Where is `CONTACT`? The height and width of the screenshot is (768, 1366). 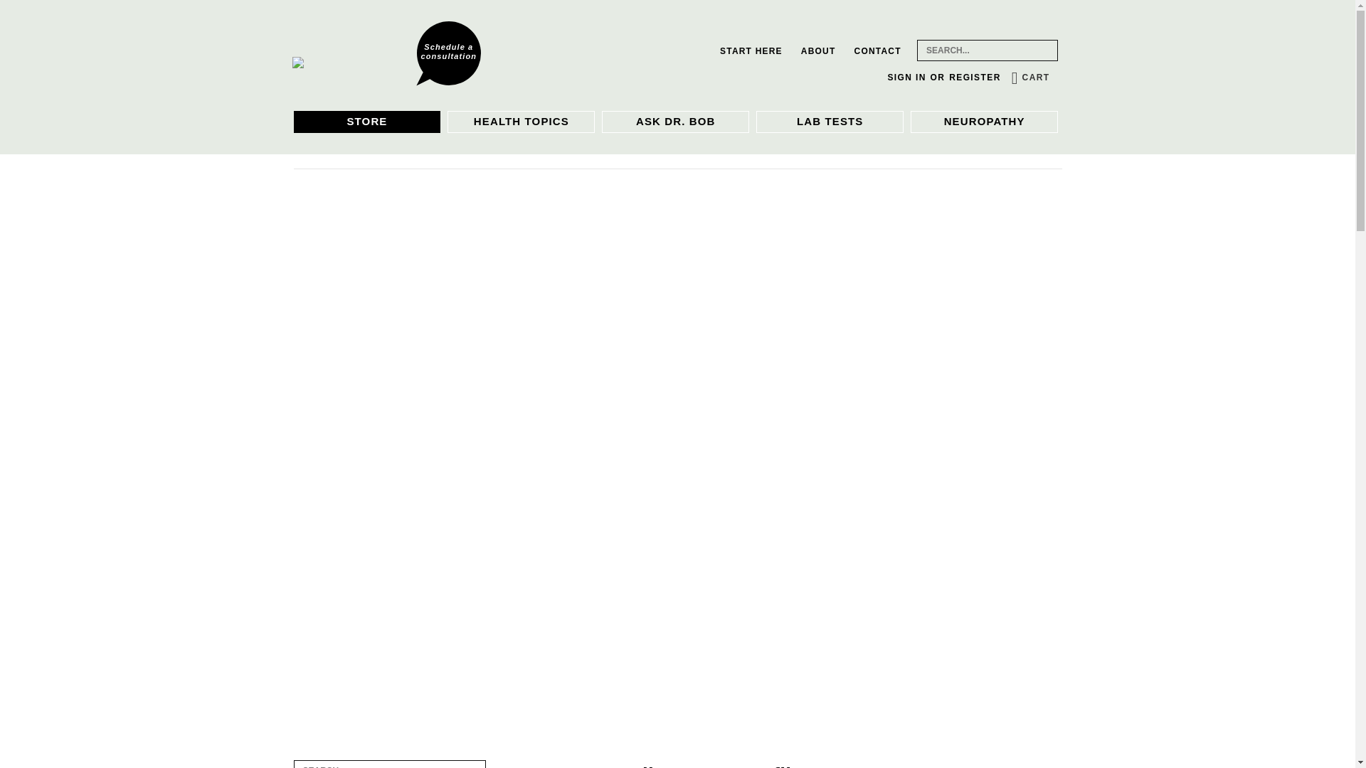
CONTACT is located at coordinates (878, 50).